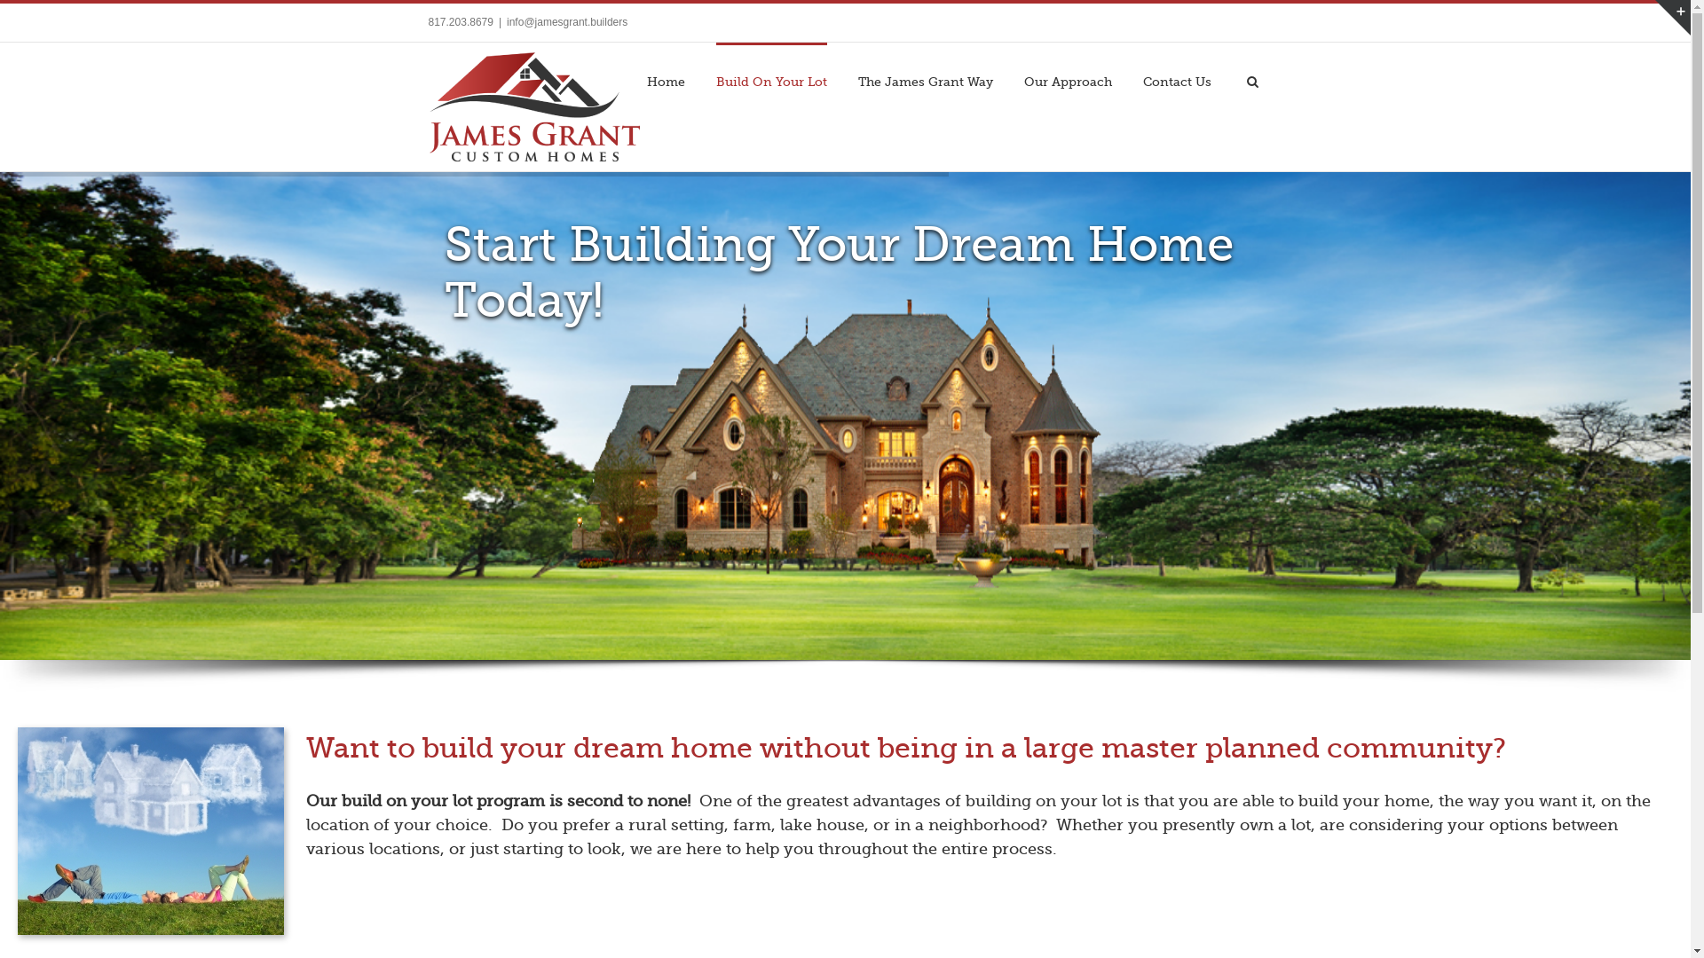 The width and height of the screenshot is (1704, 958). What do you see at coordinates (925, 81) in the screenshot?
I see `The James Grant Way` at bounding box center [925, 81].